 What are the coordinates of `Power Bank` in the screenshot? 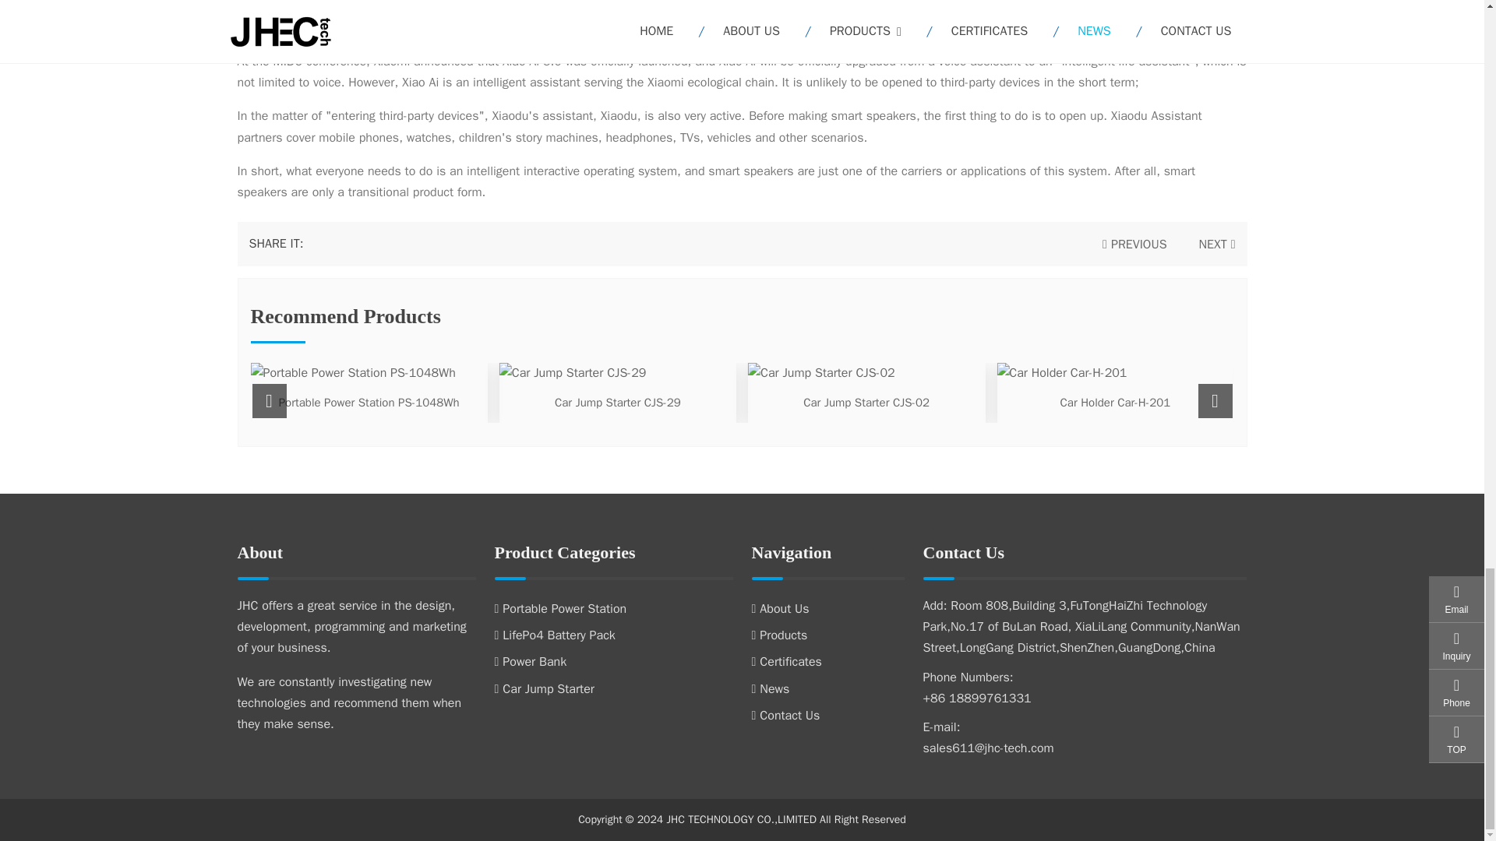 It's located at (530, 662).